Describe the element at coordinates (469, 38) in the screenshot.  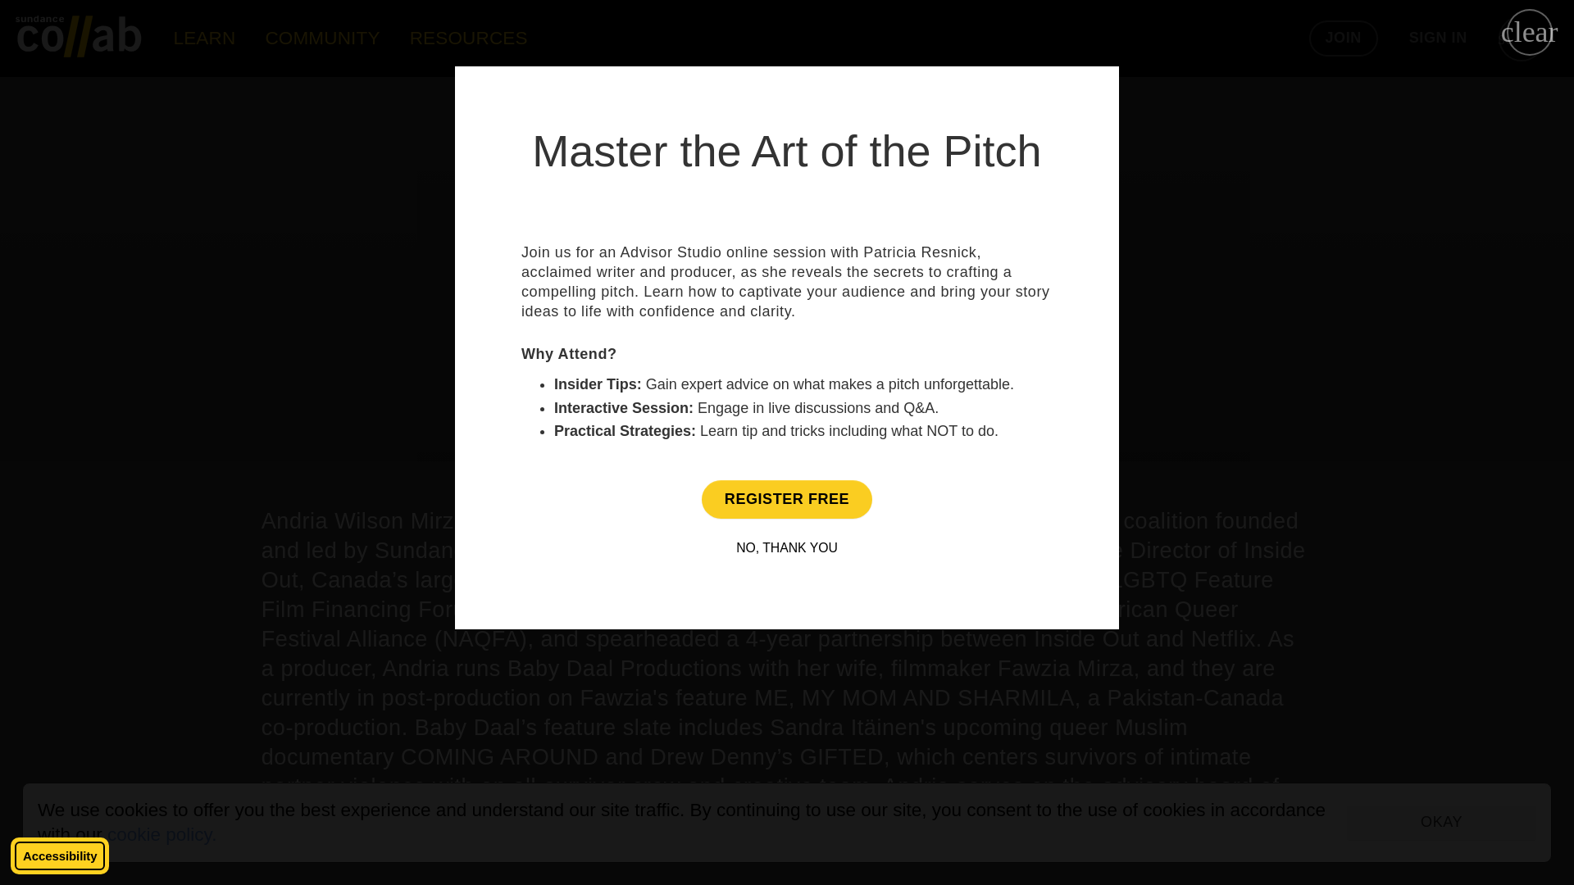
I see `RESOURCES` at that location.